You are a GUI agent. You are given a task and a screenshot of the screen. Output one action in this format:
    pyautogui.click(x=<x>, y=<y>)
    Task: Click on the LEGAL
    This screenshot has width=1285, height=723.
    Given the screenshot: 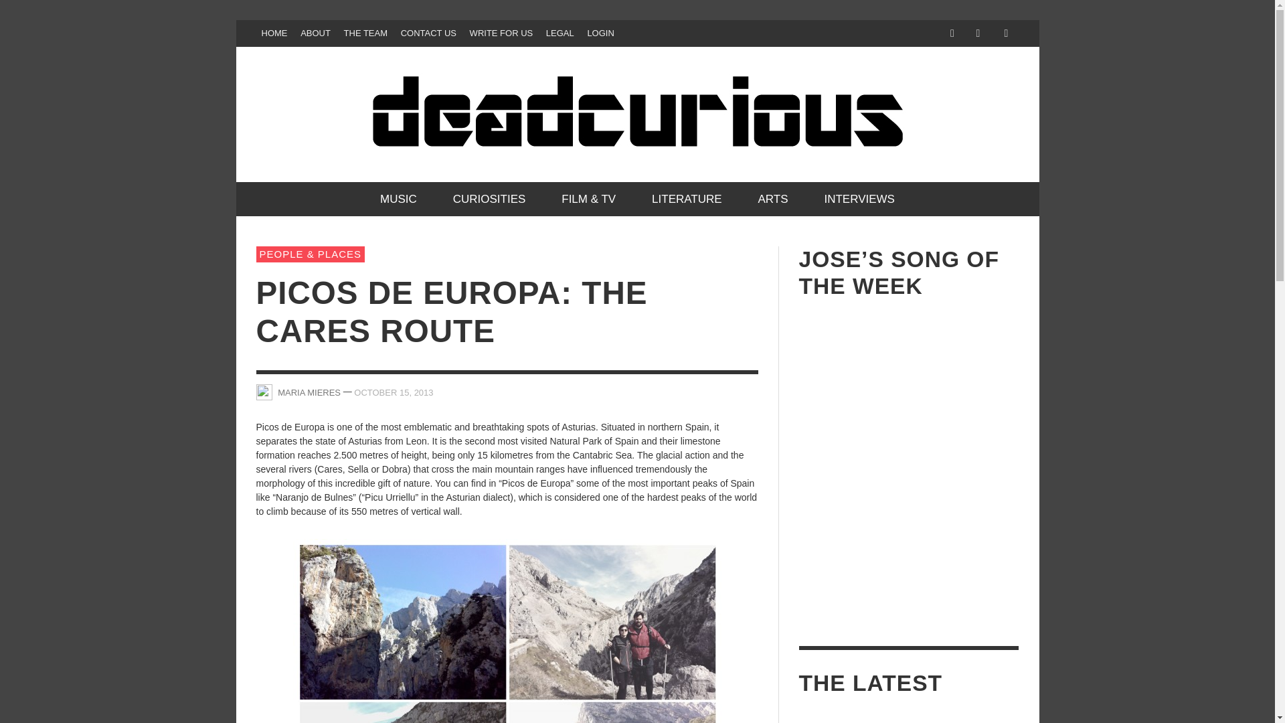 What is the action you would take?
    pyautogui.click(x=560, y=33)
    